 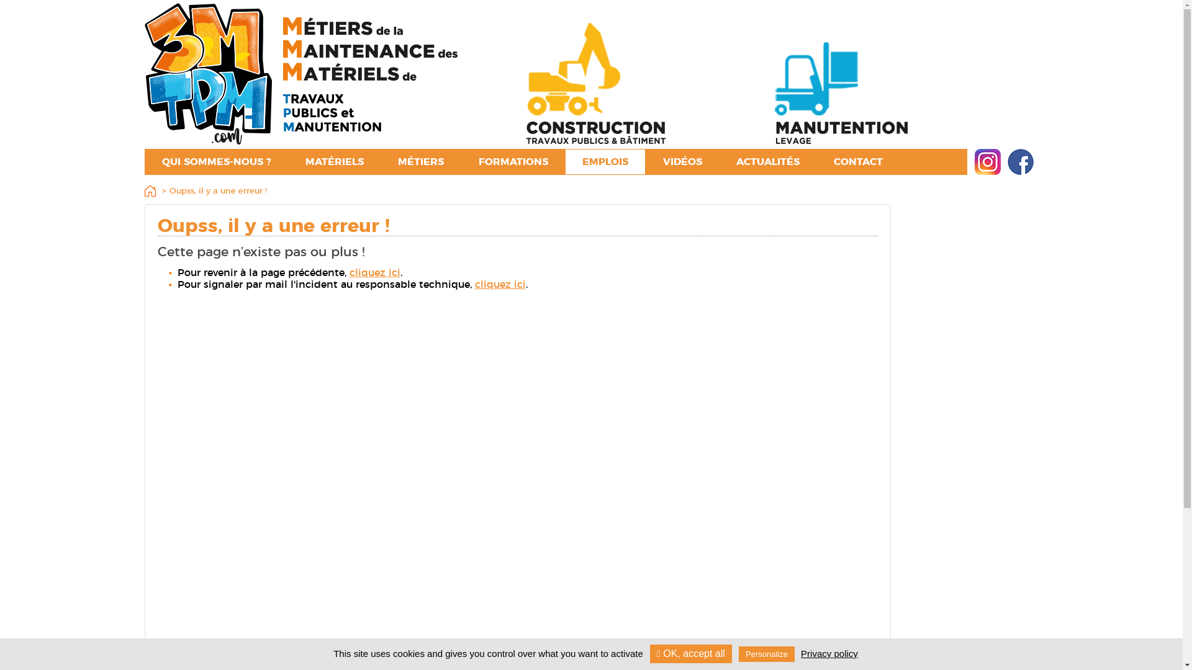 What do you see at coordinates (829, 654) in the screenshot?
I see `Privacy policy` at bounding box center [829, 654].